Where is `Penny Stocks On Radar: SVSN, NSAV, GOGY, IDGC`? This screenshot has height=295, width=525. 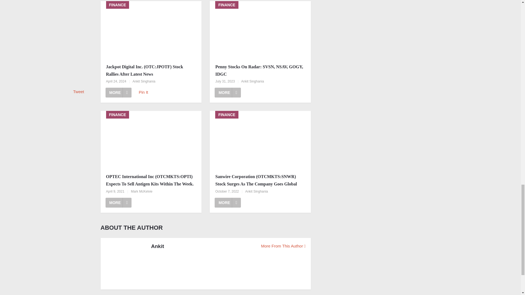 Penny Stocks On Radar: SVSN, NSAV, GOGY, IDGC is located at coordinates (260, 70).